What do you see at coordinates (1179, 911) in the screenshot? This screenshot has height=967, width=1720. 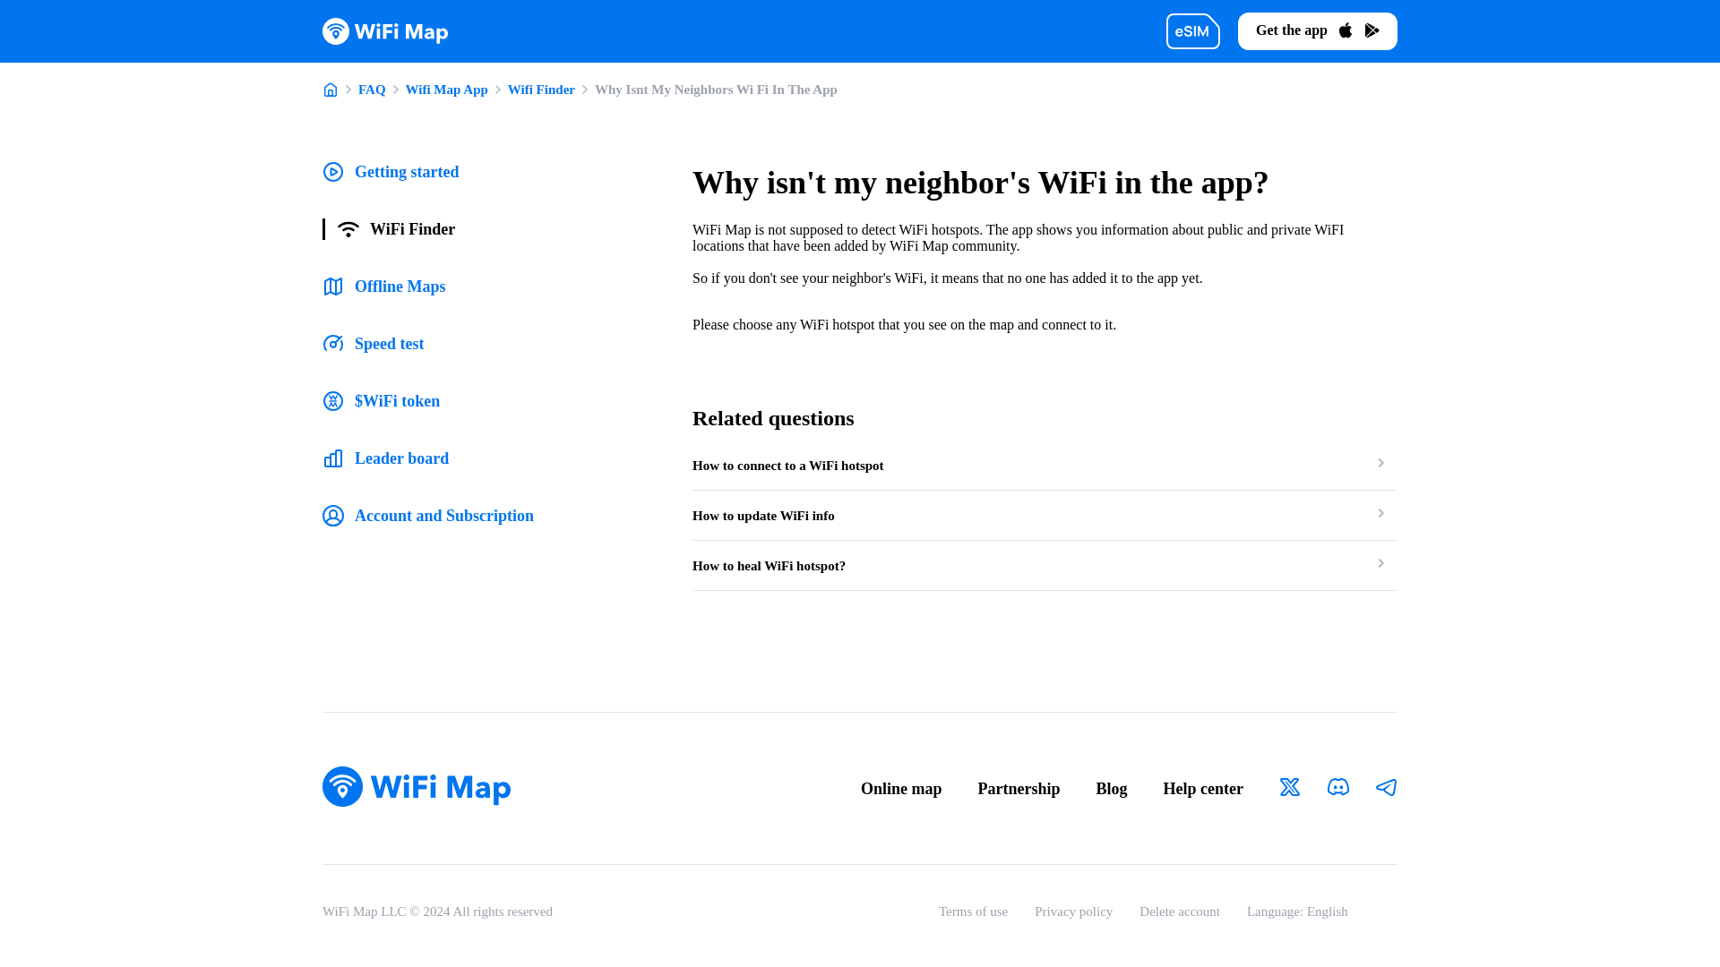 I see `Delete account` at bounding box center [1179, 911].